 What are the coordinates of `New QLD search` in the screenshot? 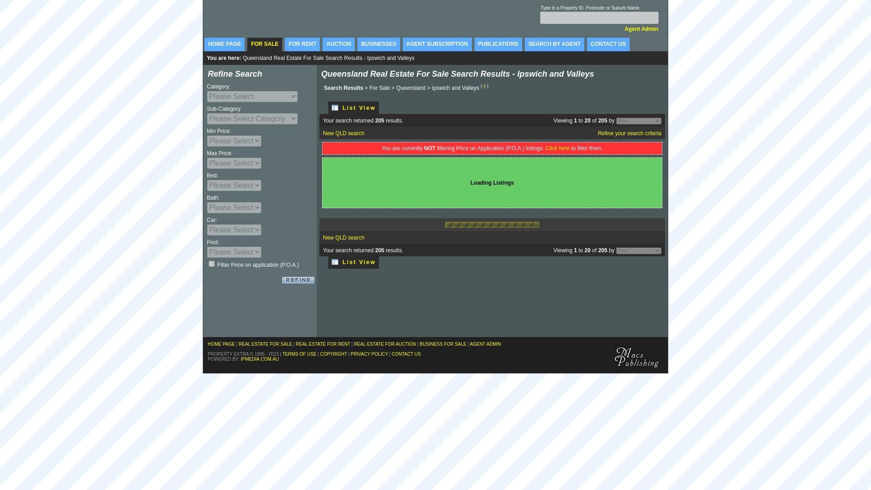 It's located at (344, 133).